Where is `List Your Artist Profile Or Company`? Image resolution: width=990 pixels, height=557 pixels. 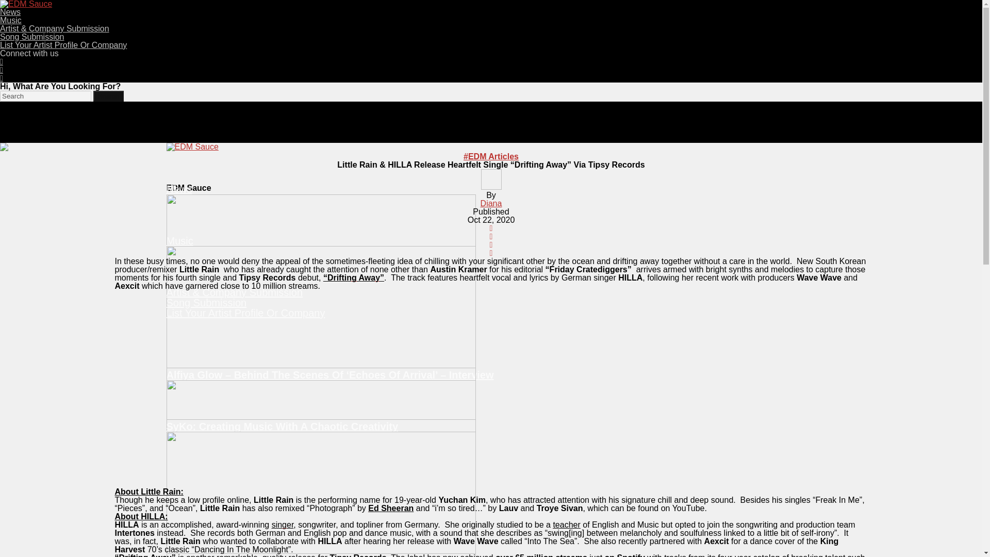
List Your Artist Profile Or Company is located at coordinates (63, 45).